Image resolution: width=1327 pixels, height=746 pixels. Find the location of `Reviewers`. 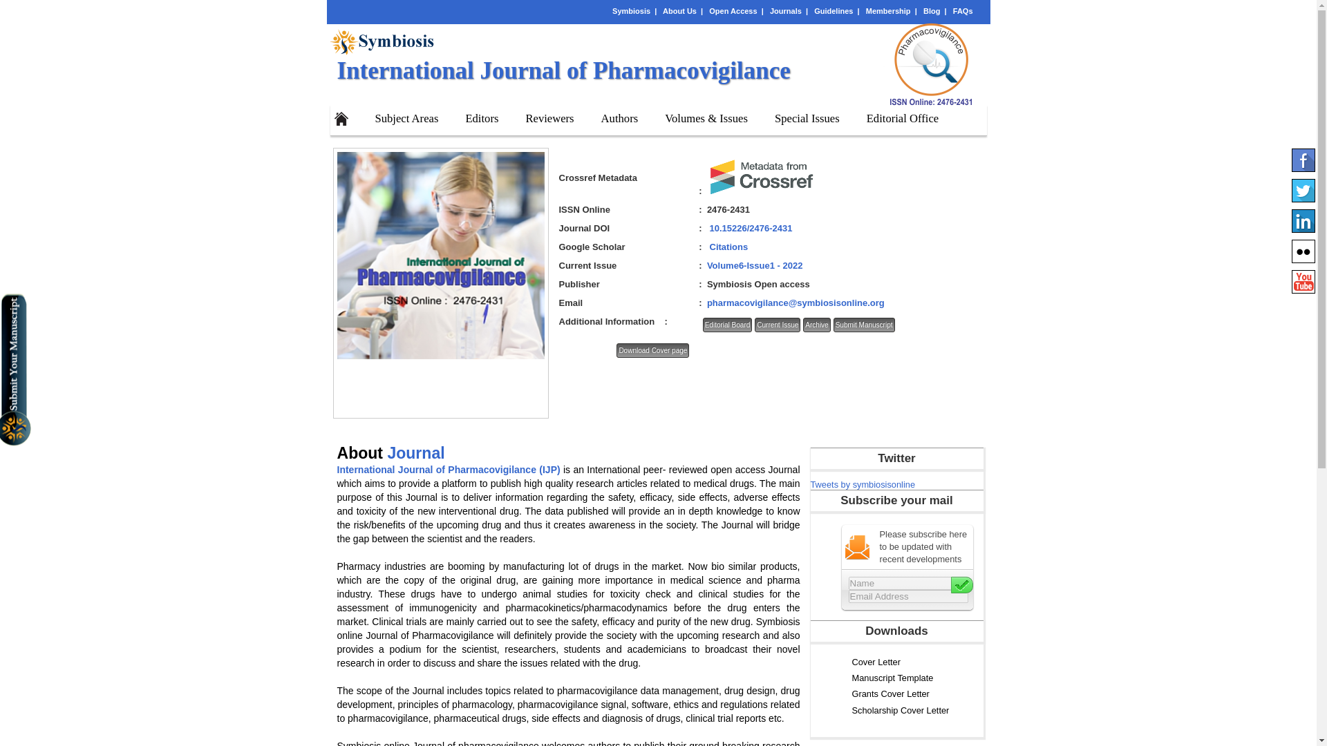

Reviewers is located at coordinates (547, 116).